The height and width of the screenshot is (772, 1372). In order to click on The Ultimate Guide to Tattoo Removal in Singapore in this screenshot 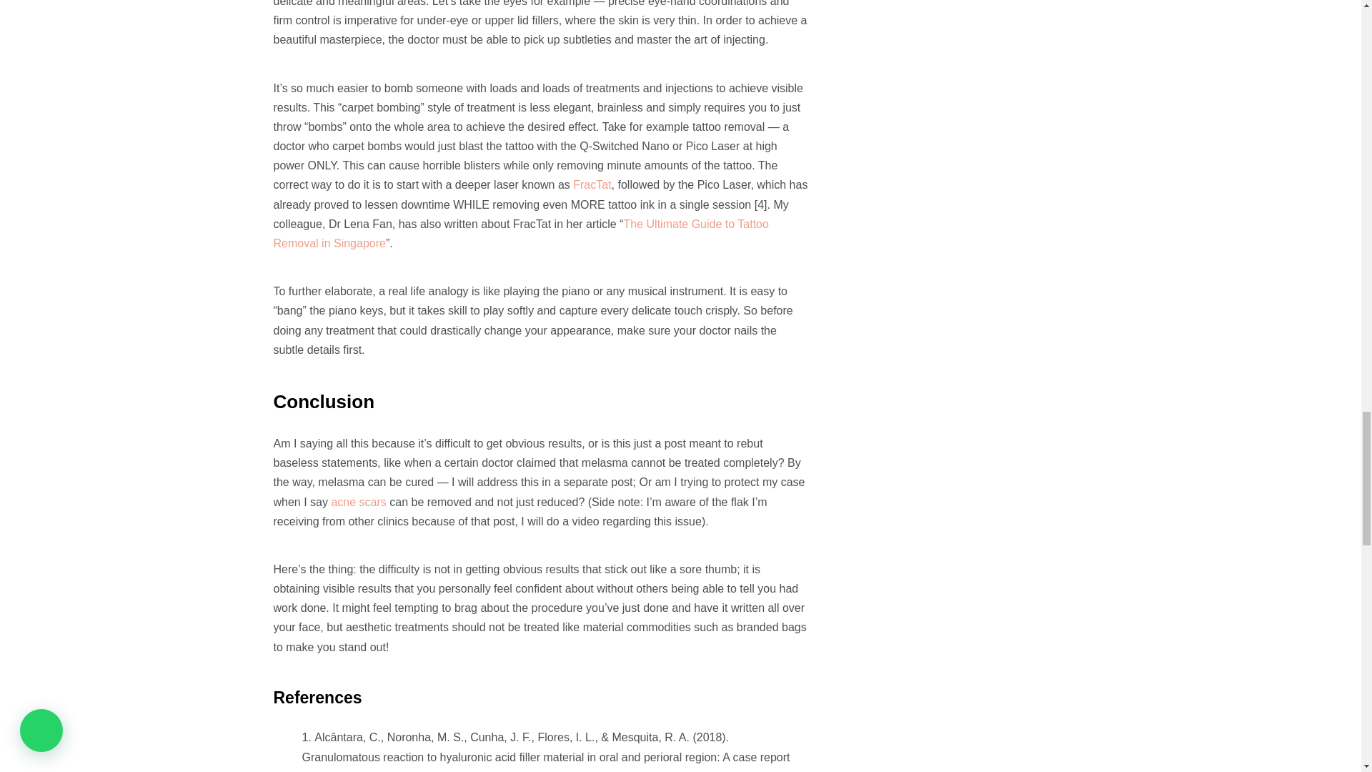, I will do `click(520, 233)`.